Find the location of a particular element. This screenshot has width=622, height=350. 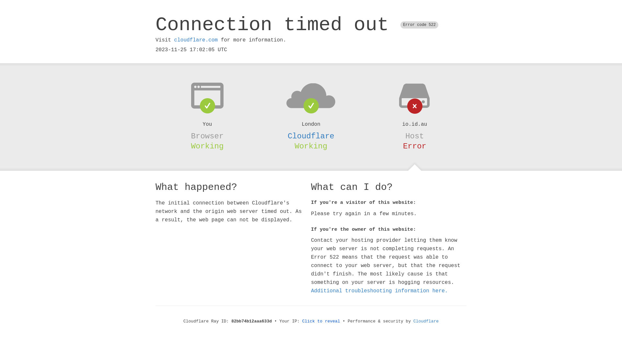

Additional troubleshooting information here. is located at coordinates (379, 291).